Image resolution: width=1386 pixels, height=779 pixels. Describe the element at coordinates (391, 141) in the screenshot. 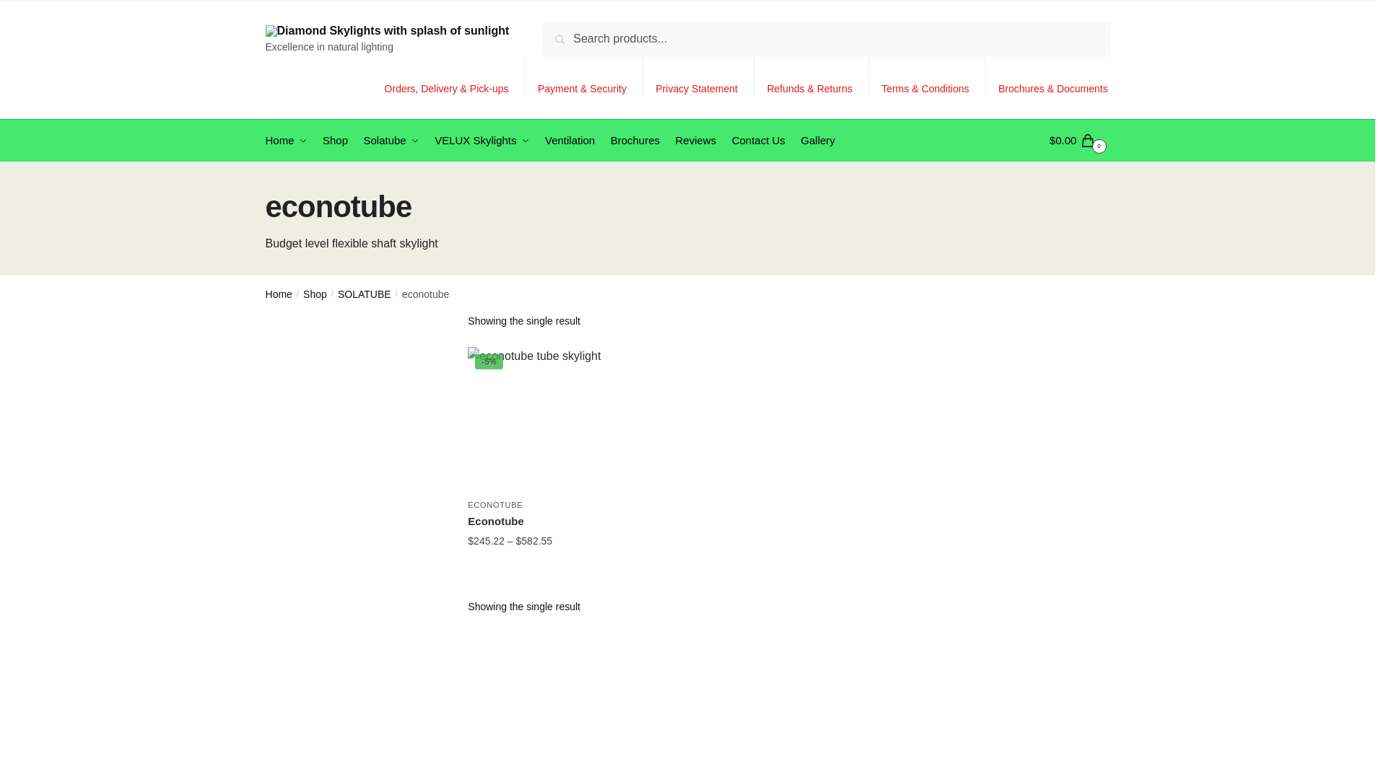

I see `Solatube` at that location.